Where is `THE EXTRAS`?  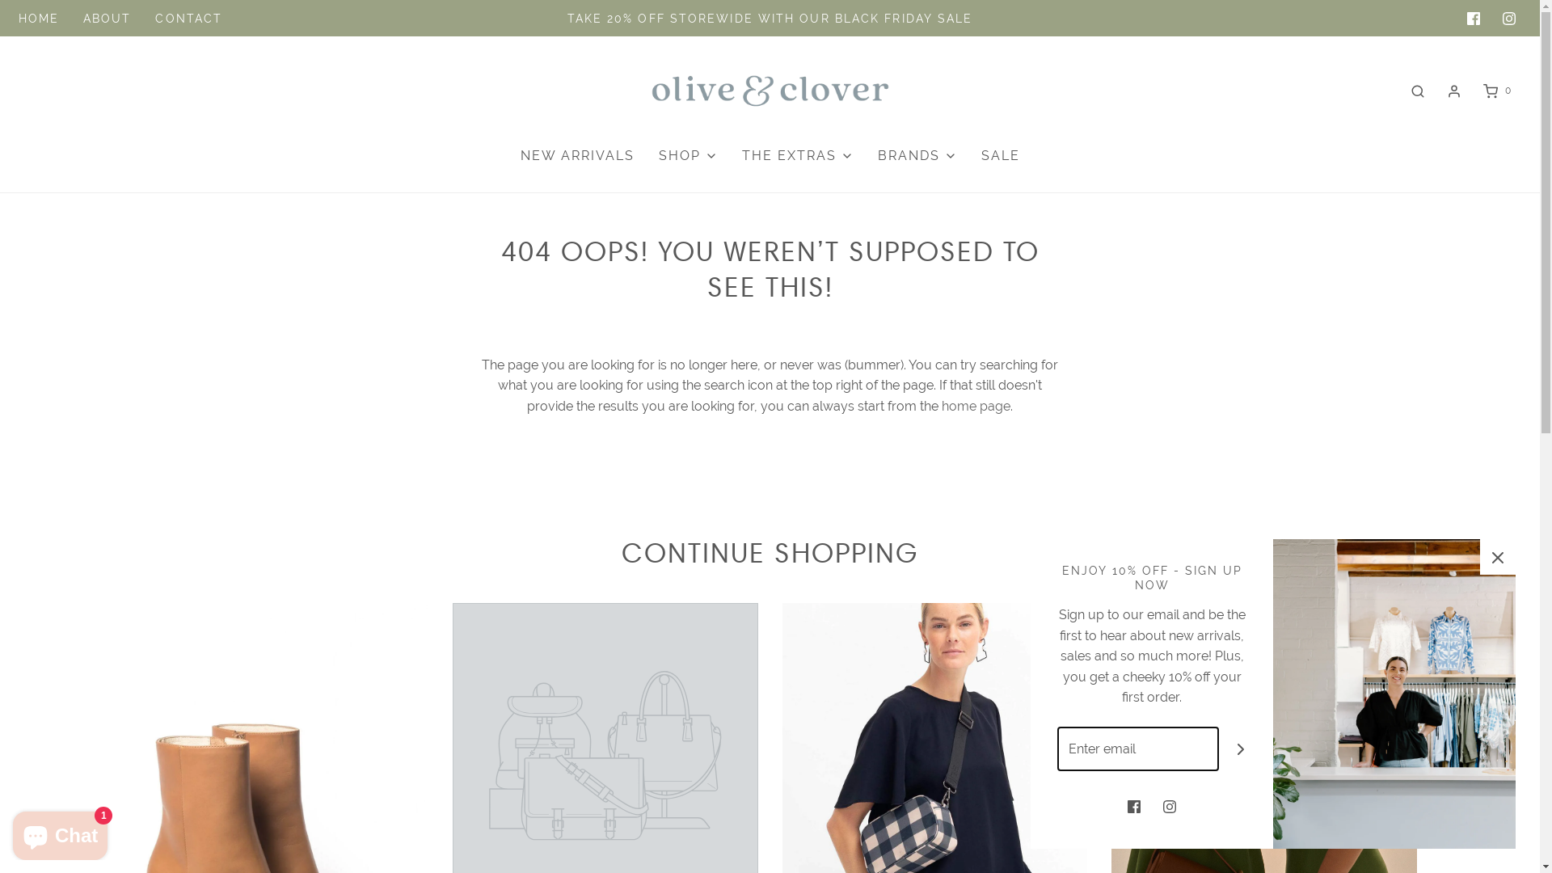 THE EXTRAS is located at coordinates (798, 156).